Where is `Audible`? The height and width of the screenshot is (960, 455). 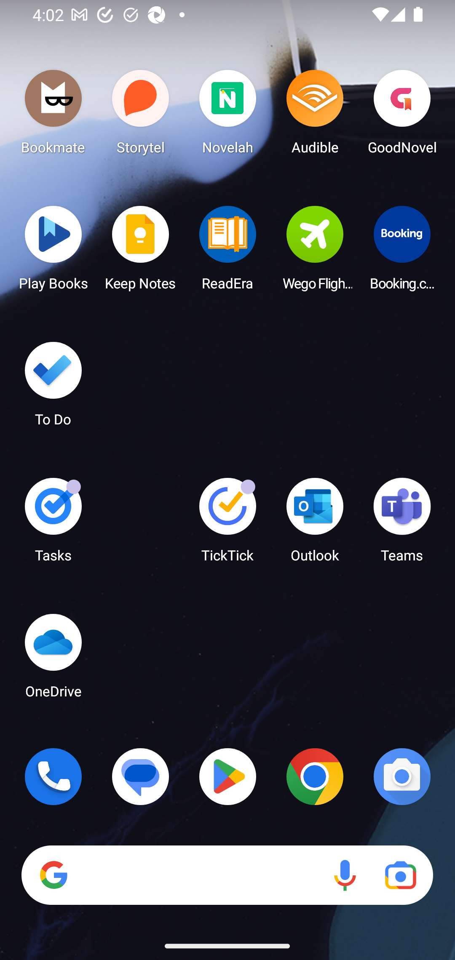
Audible is located at coordinates (315, 115).